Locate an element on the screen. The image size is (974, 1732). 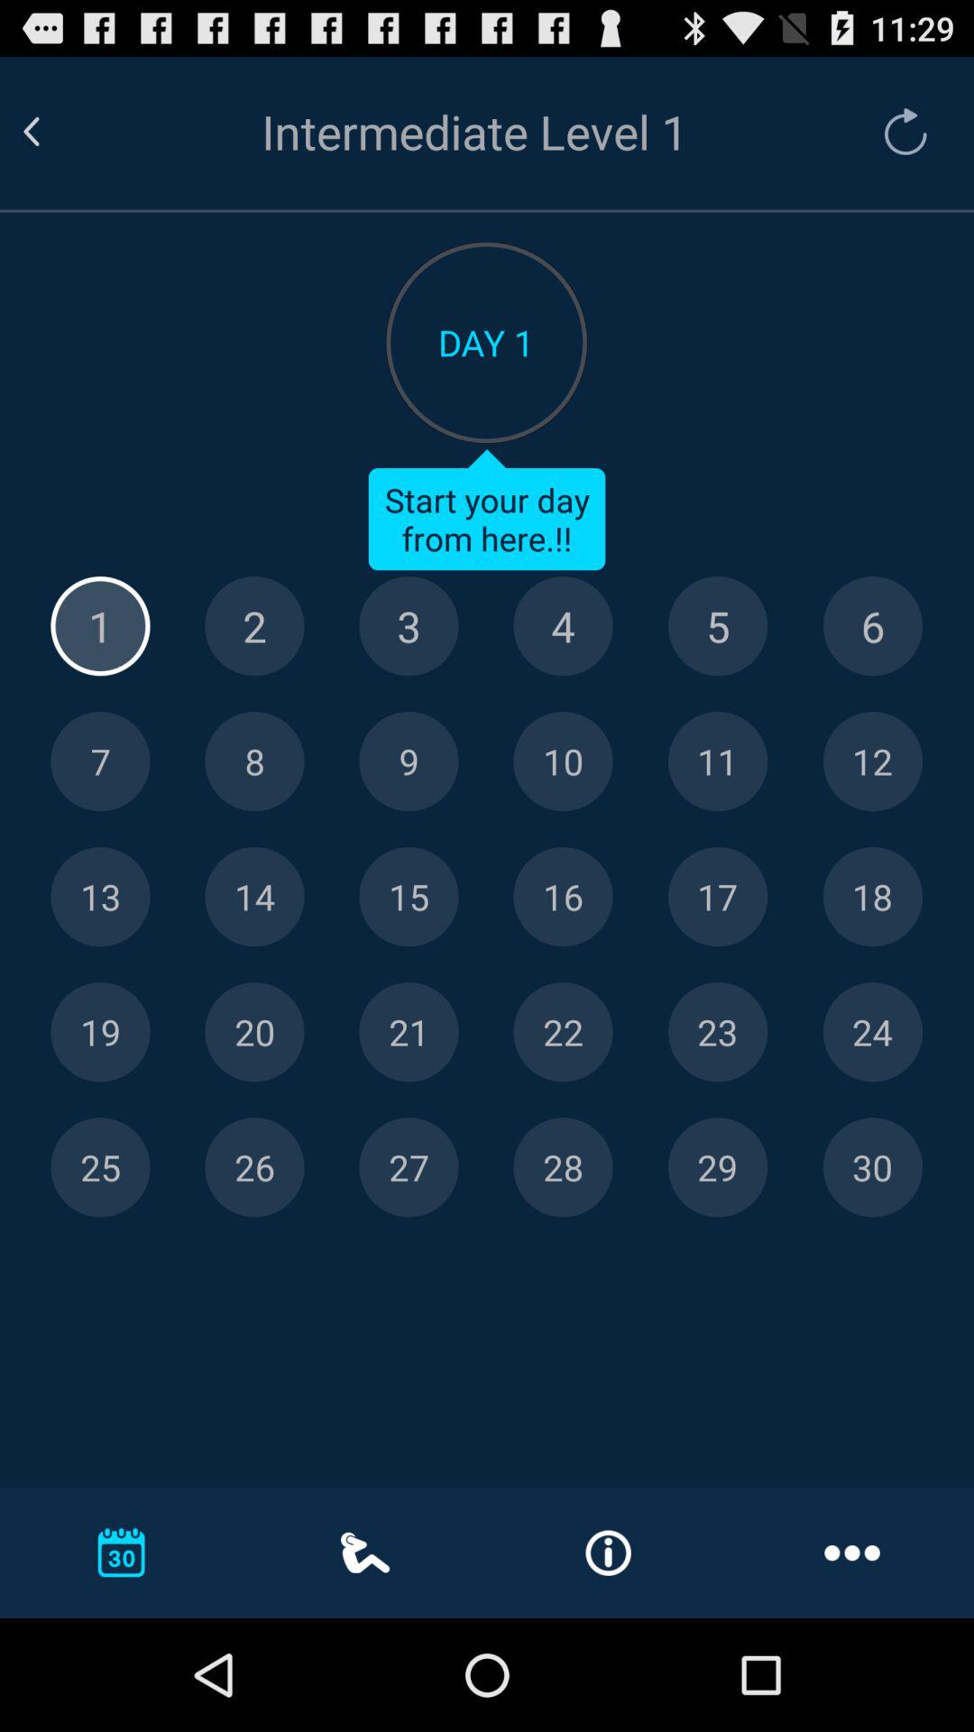
select twenty-one day is located at coordinates (409, 1032).